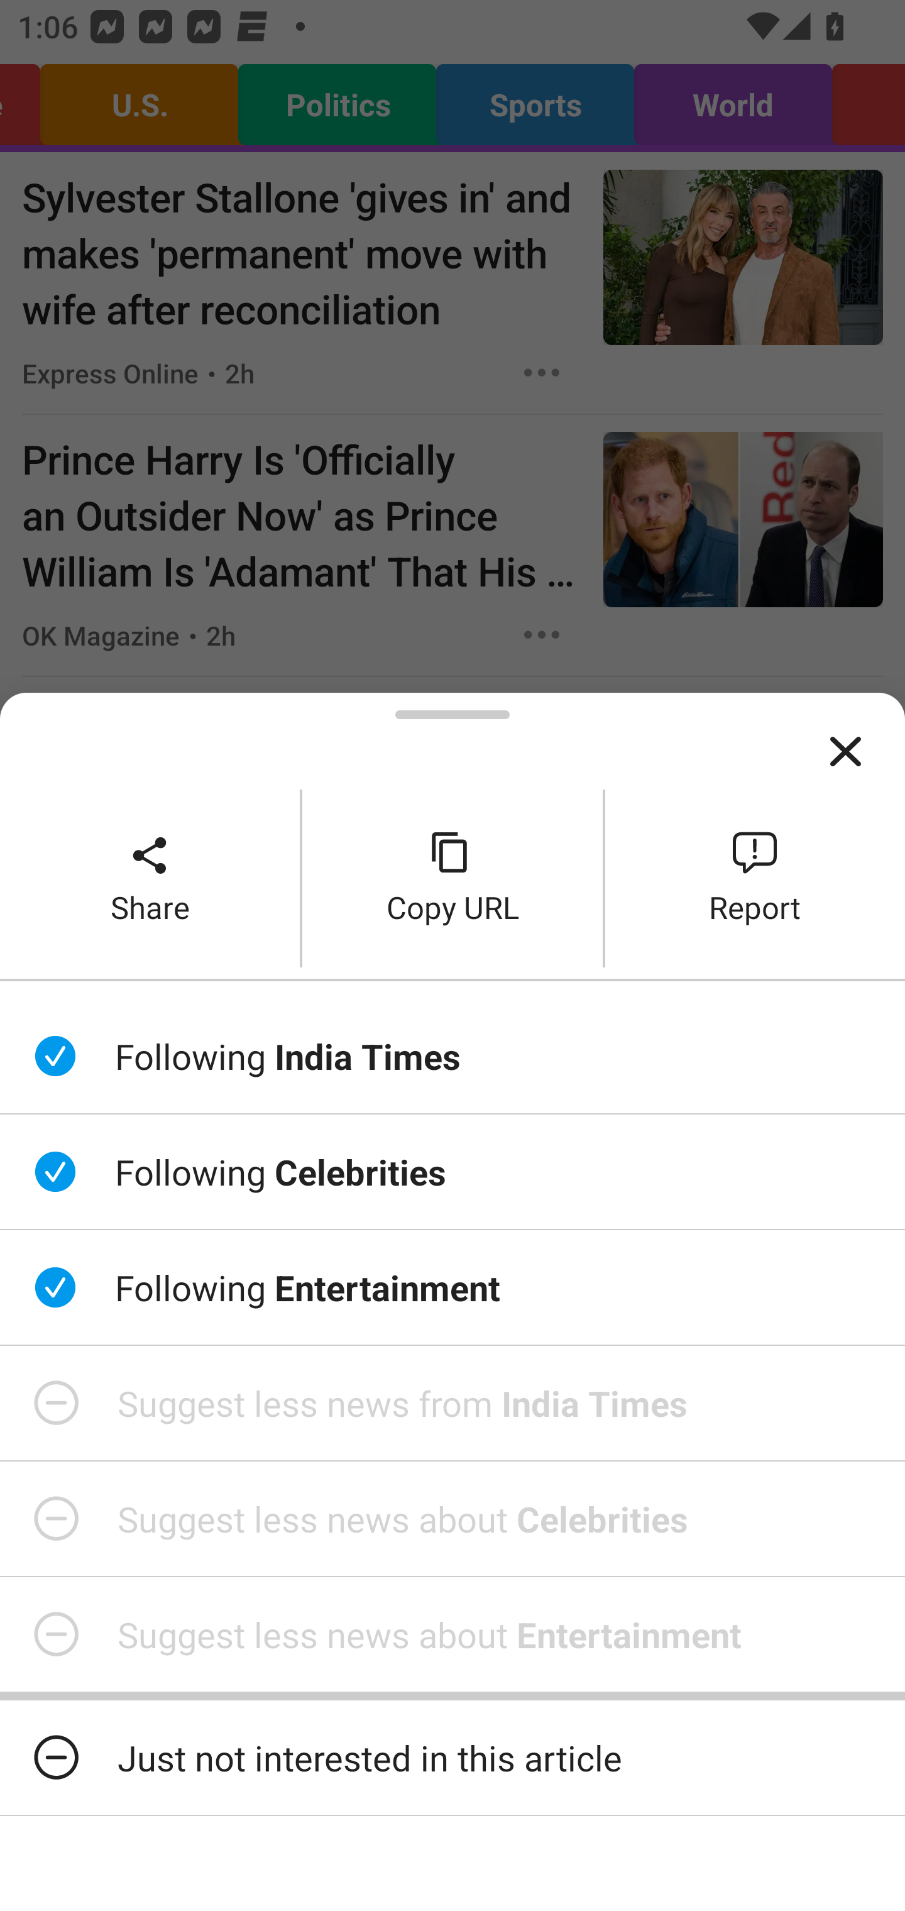 This screenshot has height=1911, width=905. I want to click on Following Entertainment, so click(452, 1287).